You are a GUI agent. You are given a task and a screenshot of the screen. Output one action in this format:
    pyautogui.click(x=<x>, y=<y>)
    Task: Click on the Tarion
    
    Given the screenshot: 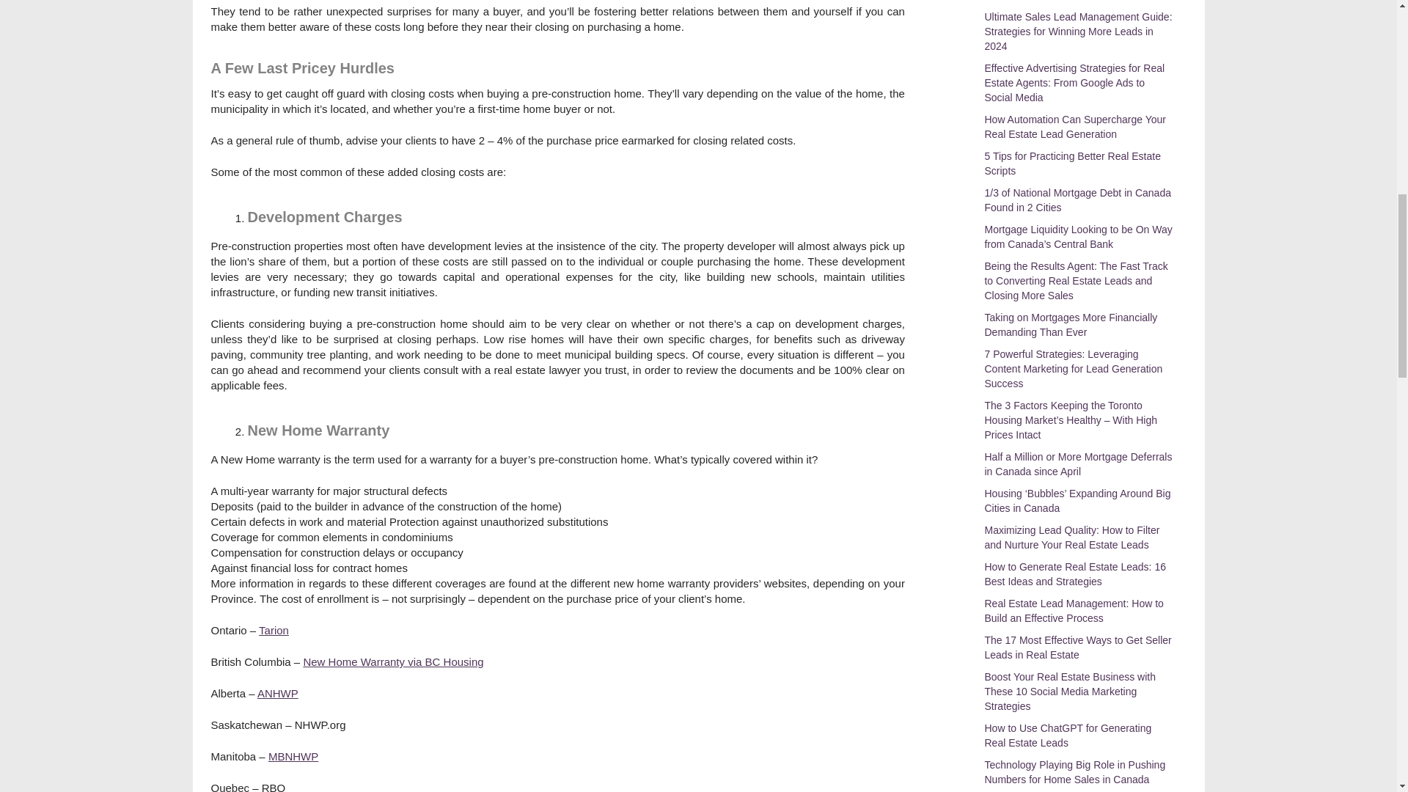 What is the action you would take?
    pyautogui.click(x=274, y=631)
    